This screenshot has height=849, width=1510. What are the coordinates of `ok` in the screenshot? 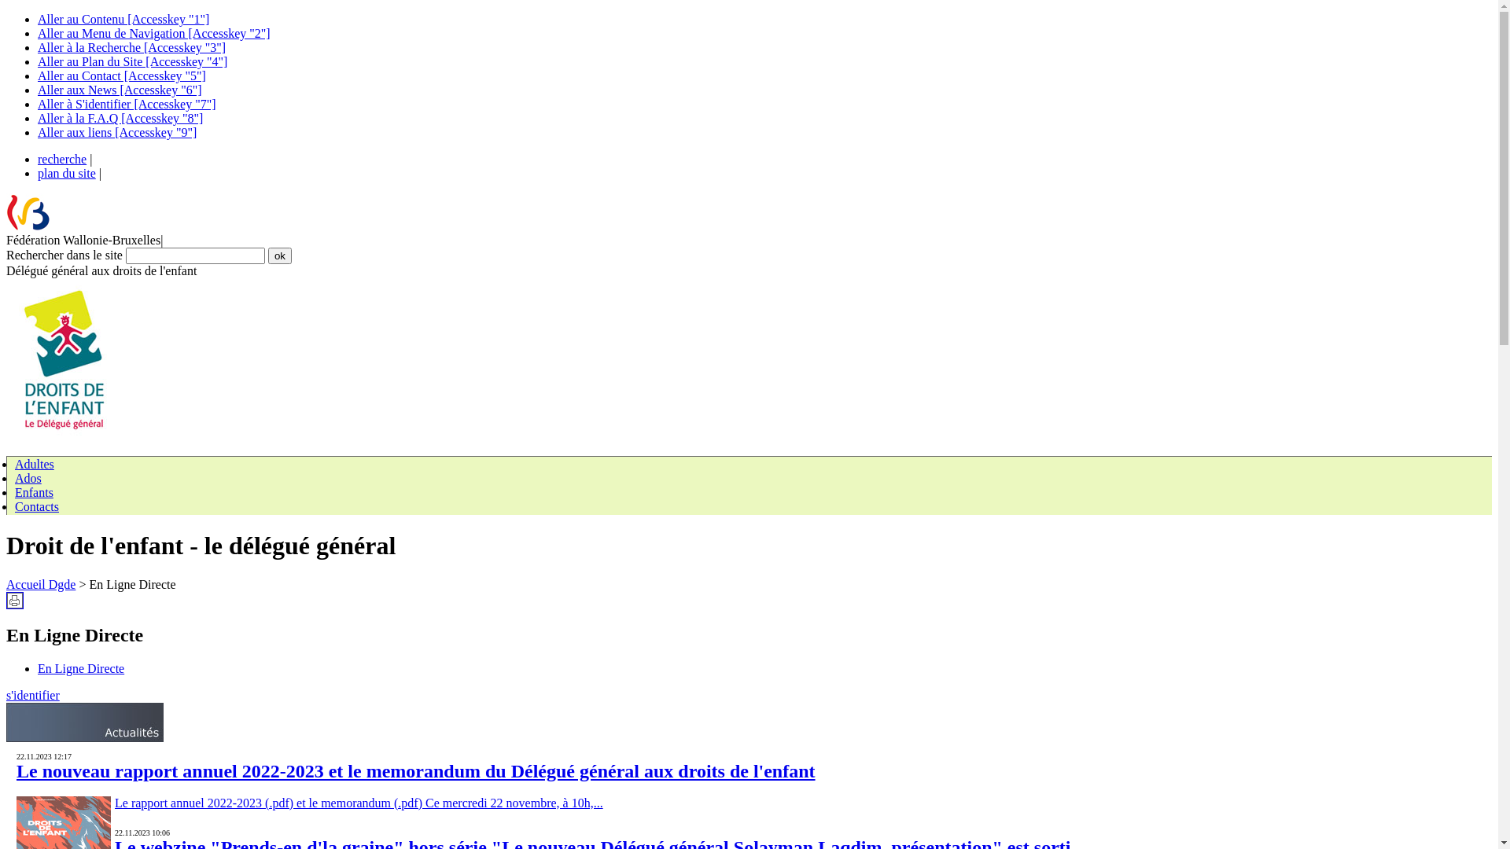 It's located at (280, 256).